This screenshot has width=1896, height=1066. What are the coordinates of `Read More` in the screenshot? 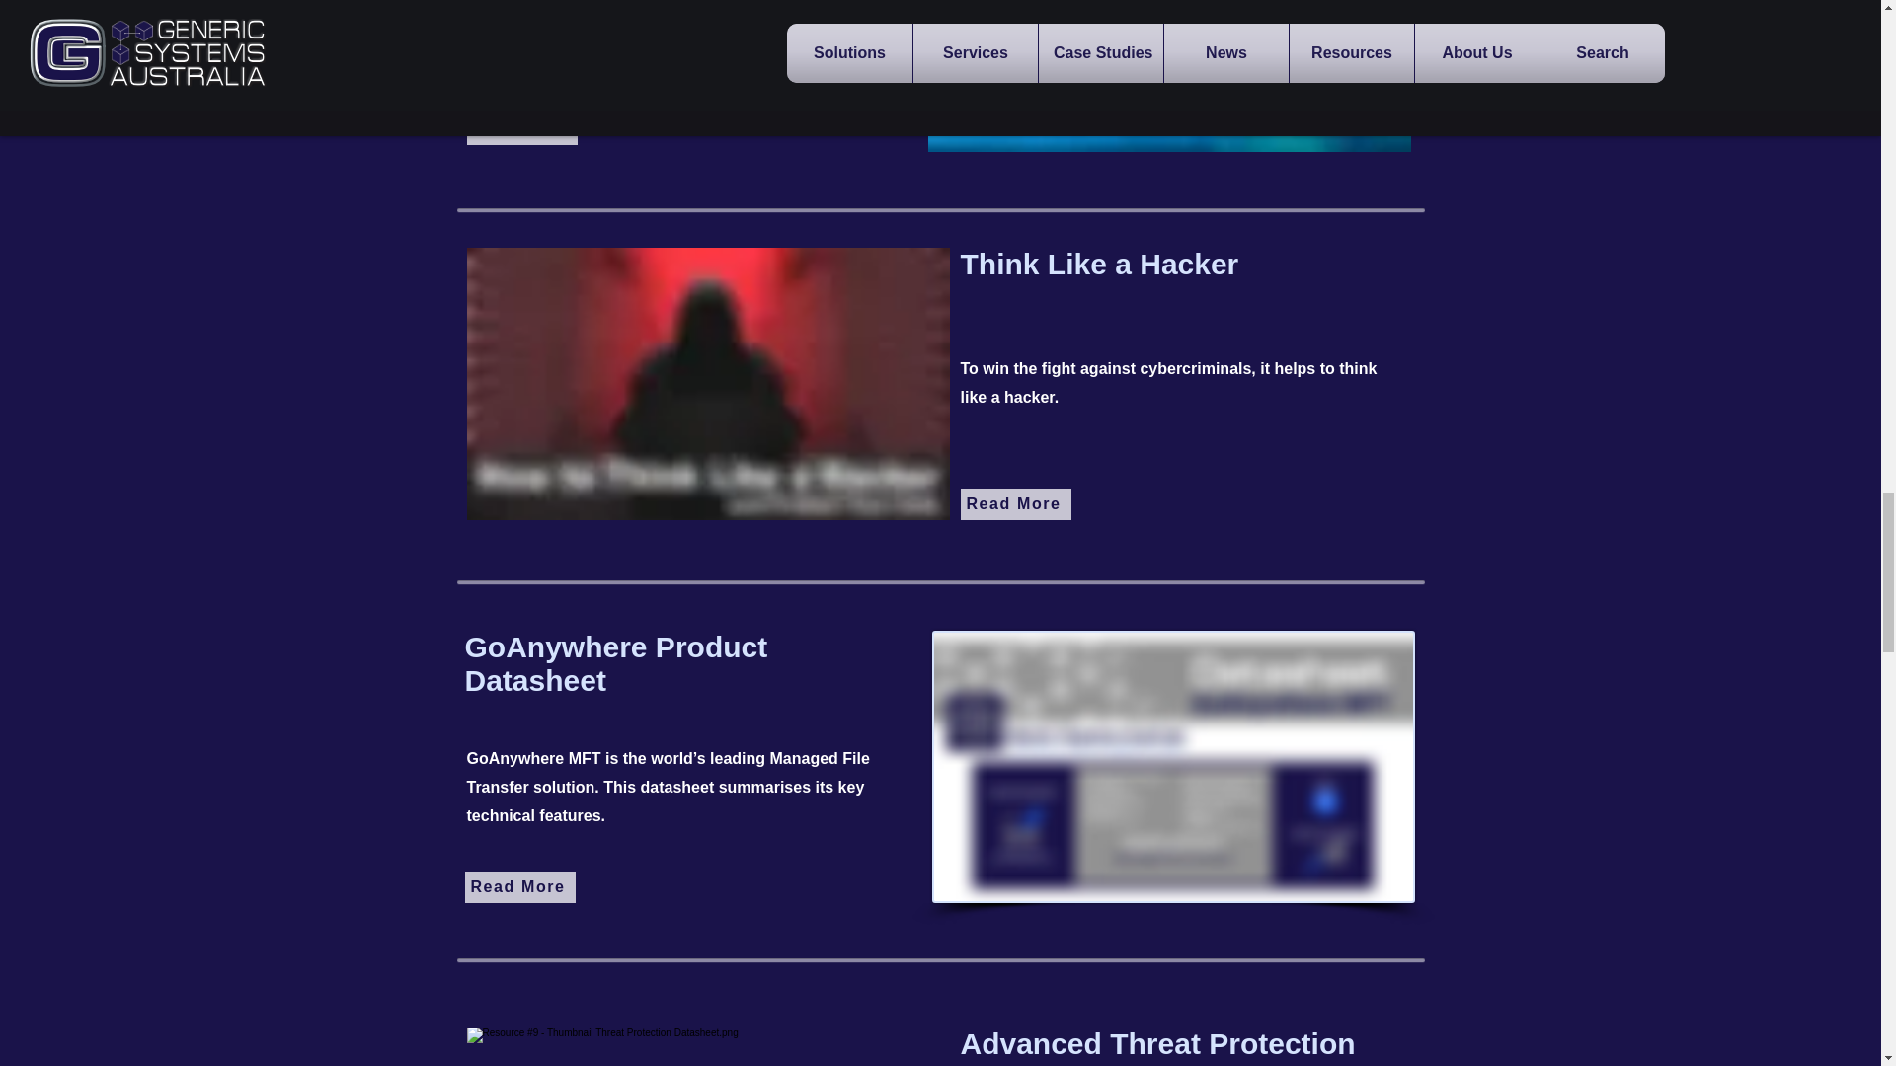 It's located at (521, 128).